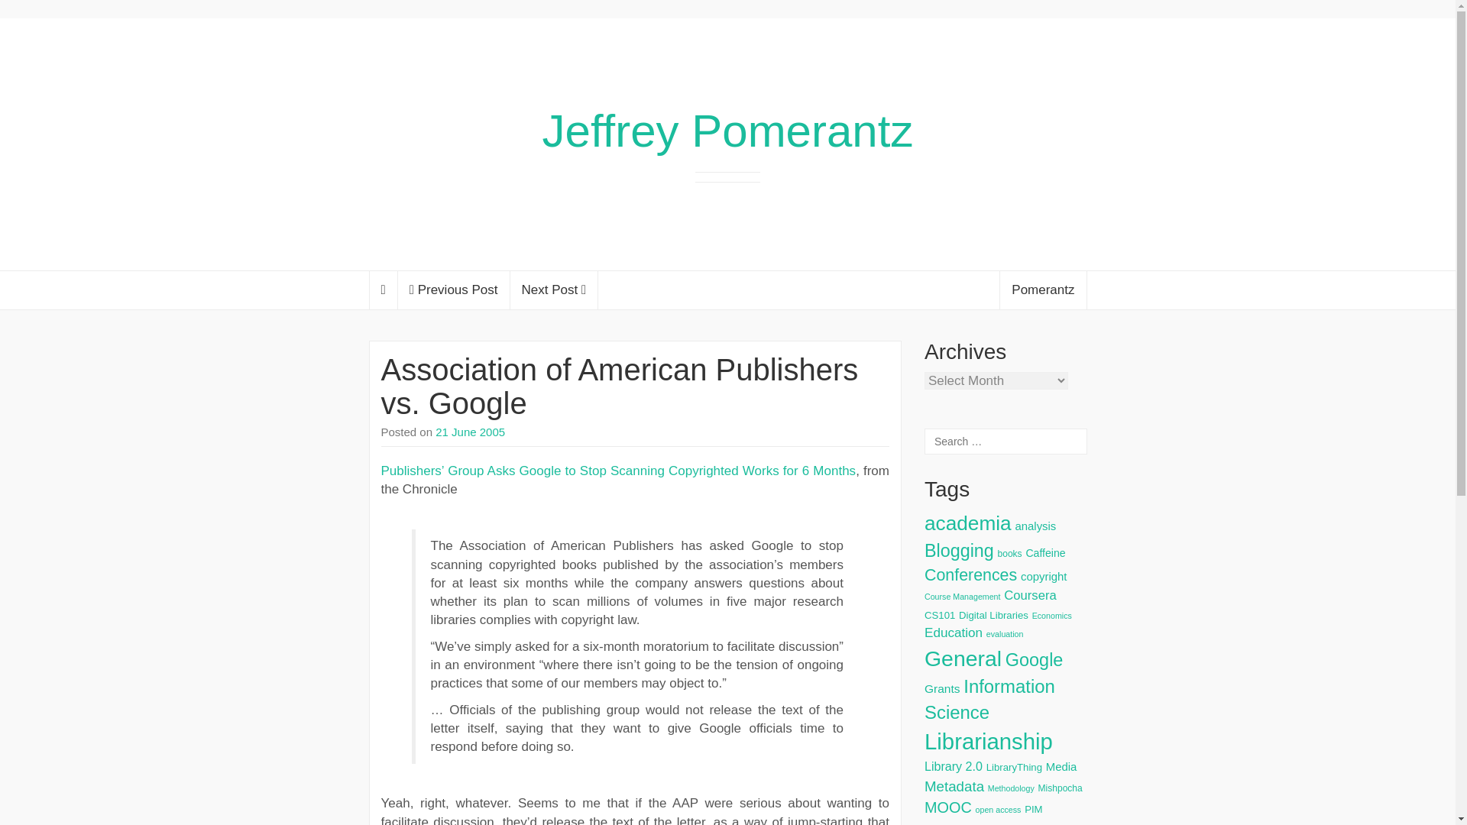 The image size is (1467, 825). I want to click on analysis, so click(1035, 526).